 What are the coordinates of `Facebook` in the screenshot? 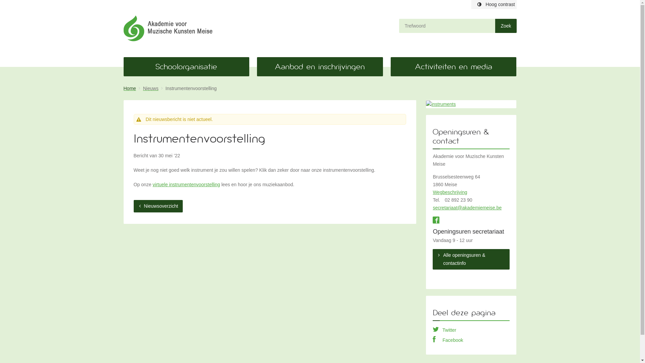 It's located at (448, 340).